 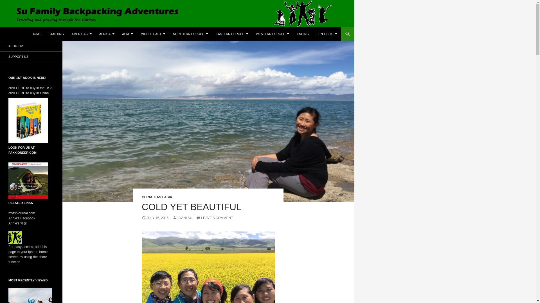 I want to click on HOME, so click(x=36, y=34).